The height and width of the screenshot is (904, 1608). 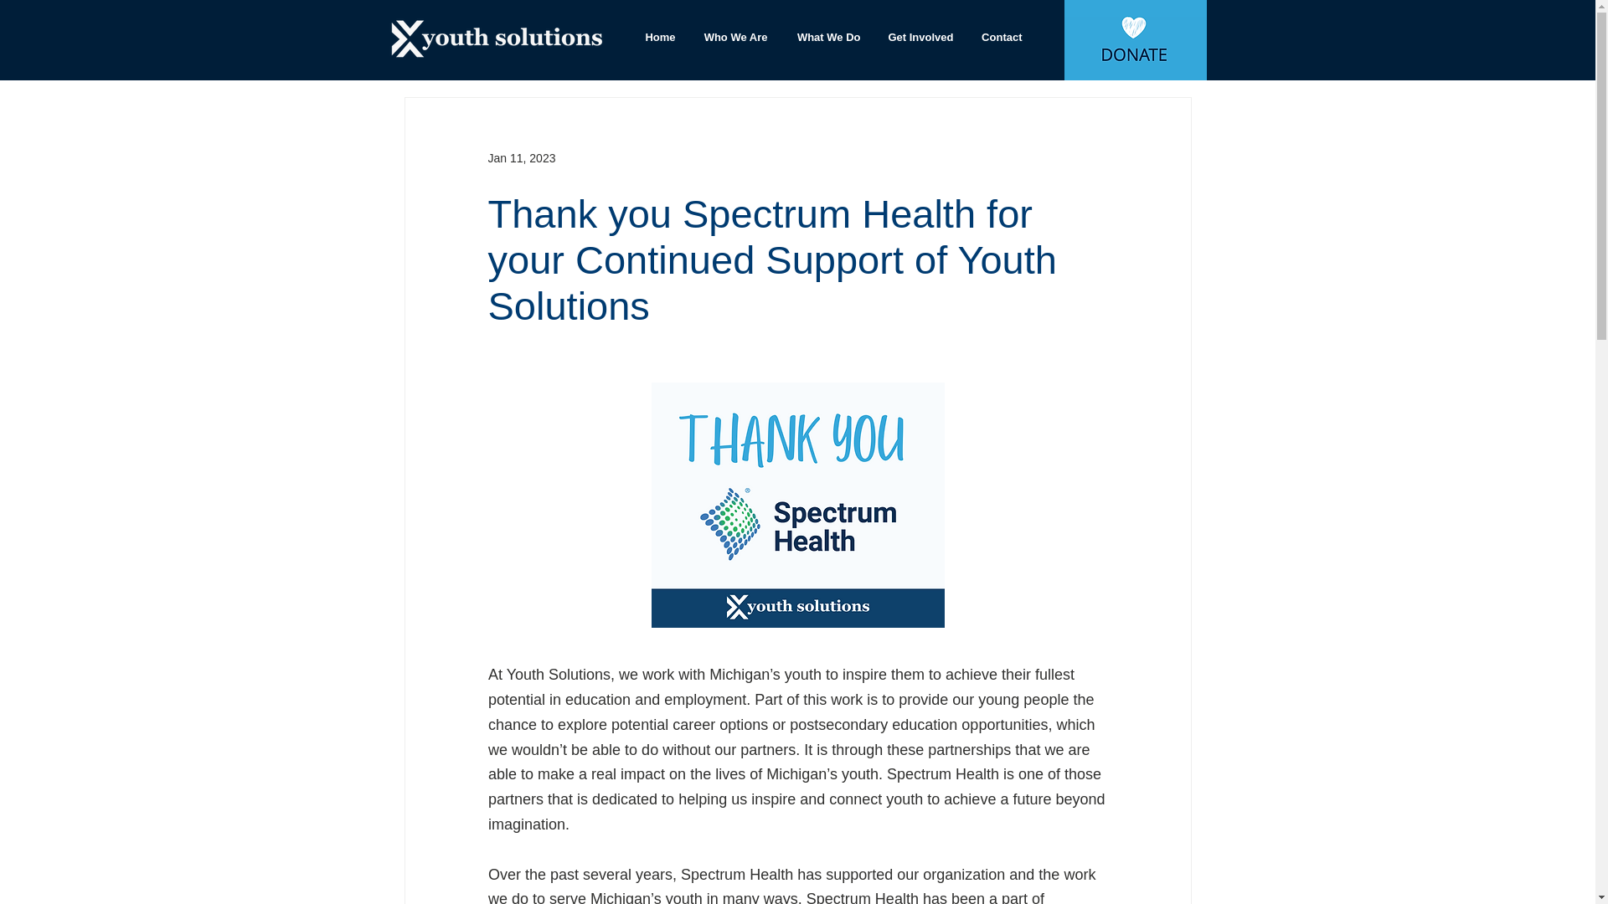 What do you see at coordinates (658, 38) in the screenshot?
I see `Home` at bounding box center [658, 38].